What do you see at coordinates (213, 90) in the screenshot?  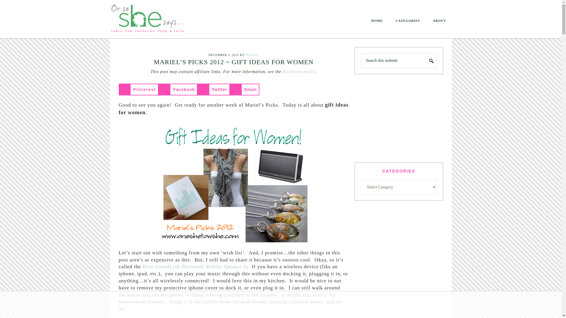 I see `Twitter` at bounding box center [213, 90].